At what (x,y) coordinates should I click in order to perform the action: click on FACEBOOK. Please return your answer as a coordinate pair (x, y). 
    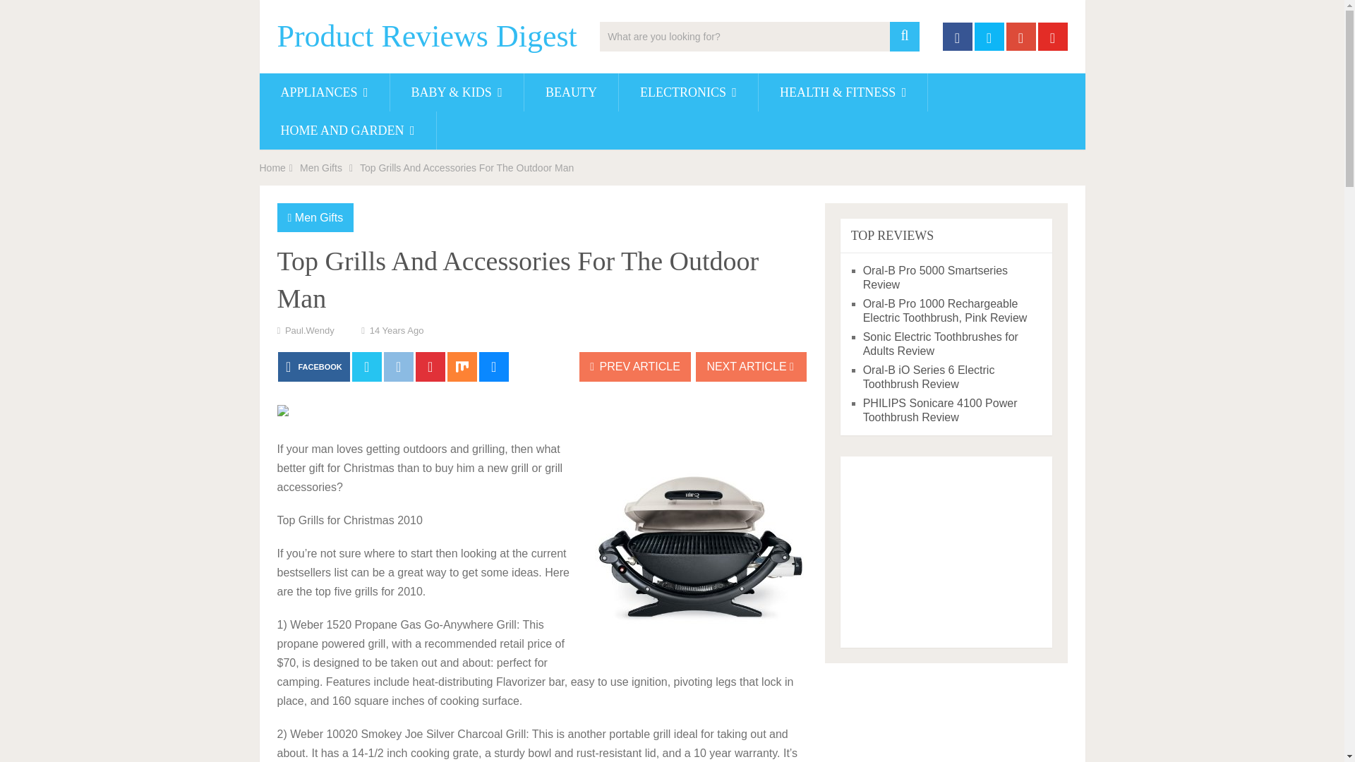
    Looking at the image, I should click on (313, 367).